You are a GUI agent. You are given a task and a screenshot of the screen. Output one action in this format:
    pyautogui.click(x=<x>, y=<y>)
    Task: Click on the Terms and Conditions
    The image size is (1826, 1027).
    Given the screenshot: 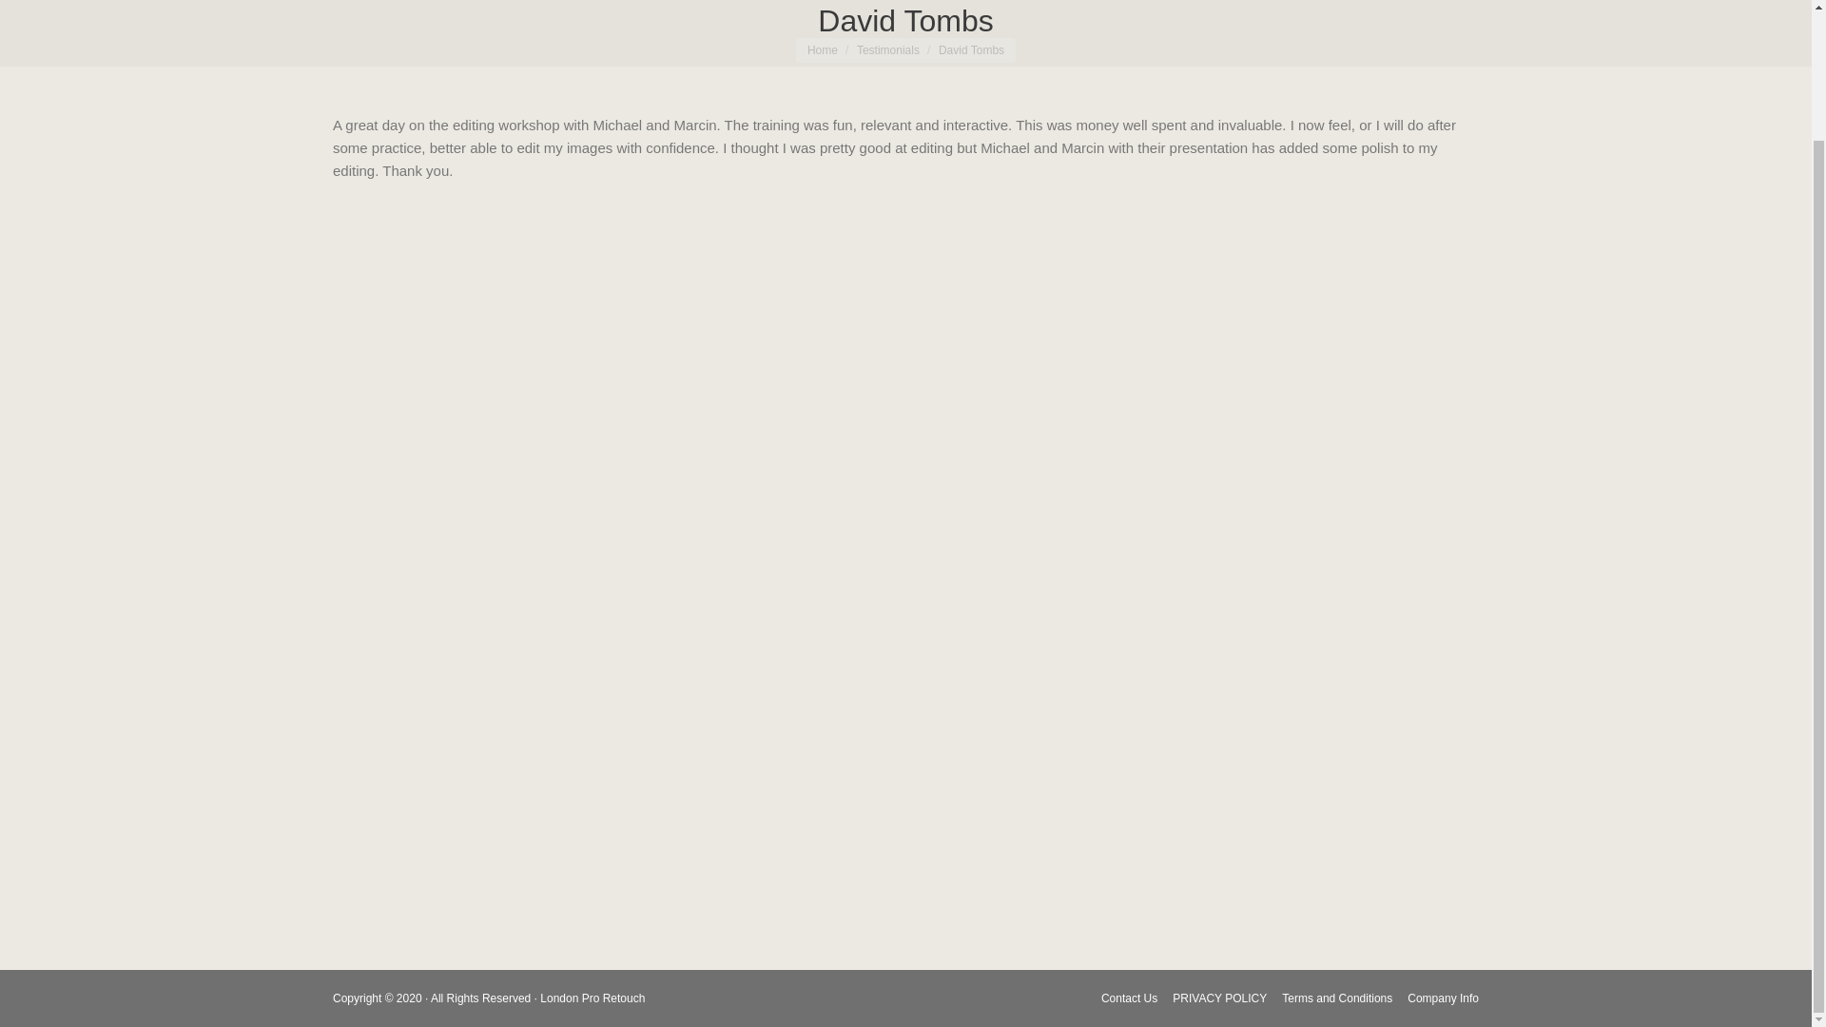 What is the action you would take?
    pyautogui.click(x=1336, y=850)
    